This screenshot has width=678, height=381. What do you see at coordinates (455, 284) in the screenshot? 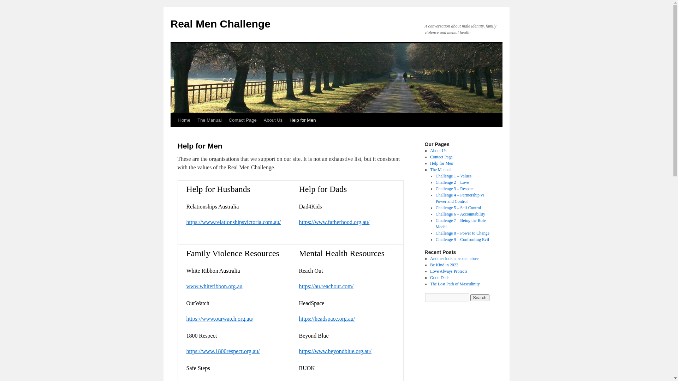
I see `The Lost Path of Masculinity` at bounding box center [455, 284].